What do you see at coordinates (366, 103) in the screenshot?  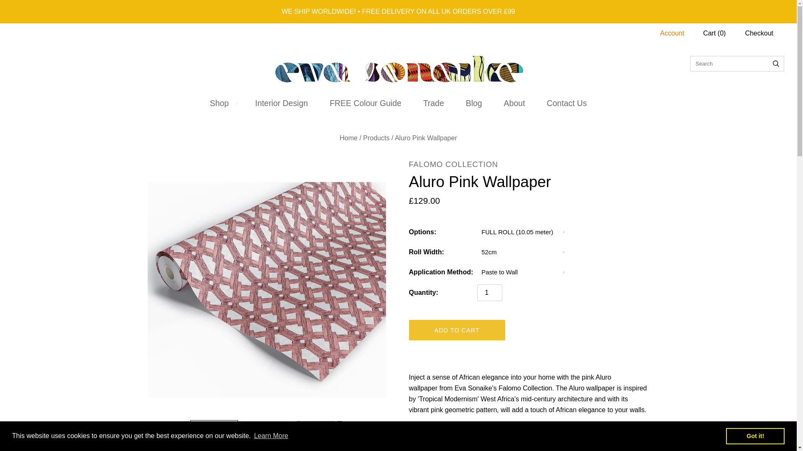 I see `FREE Colour Guide` at bounding box center [366, 103].